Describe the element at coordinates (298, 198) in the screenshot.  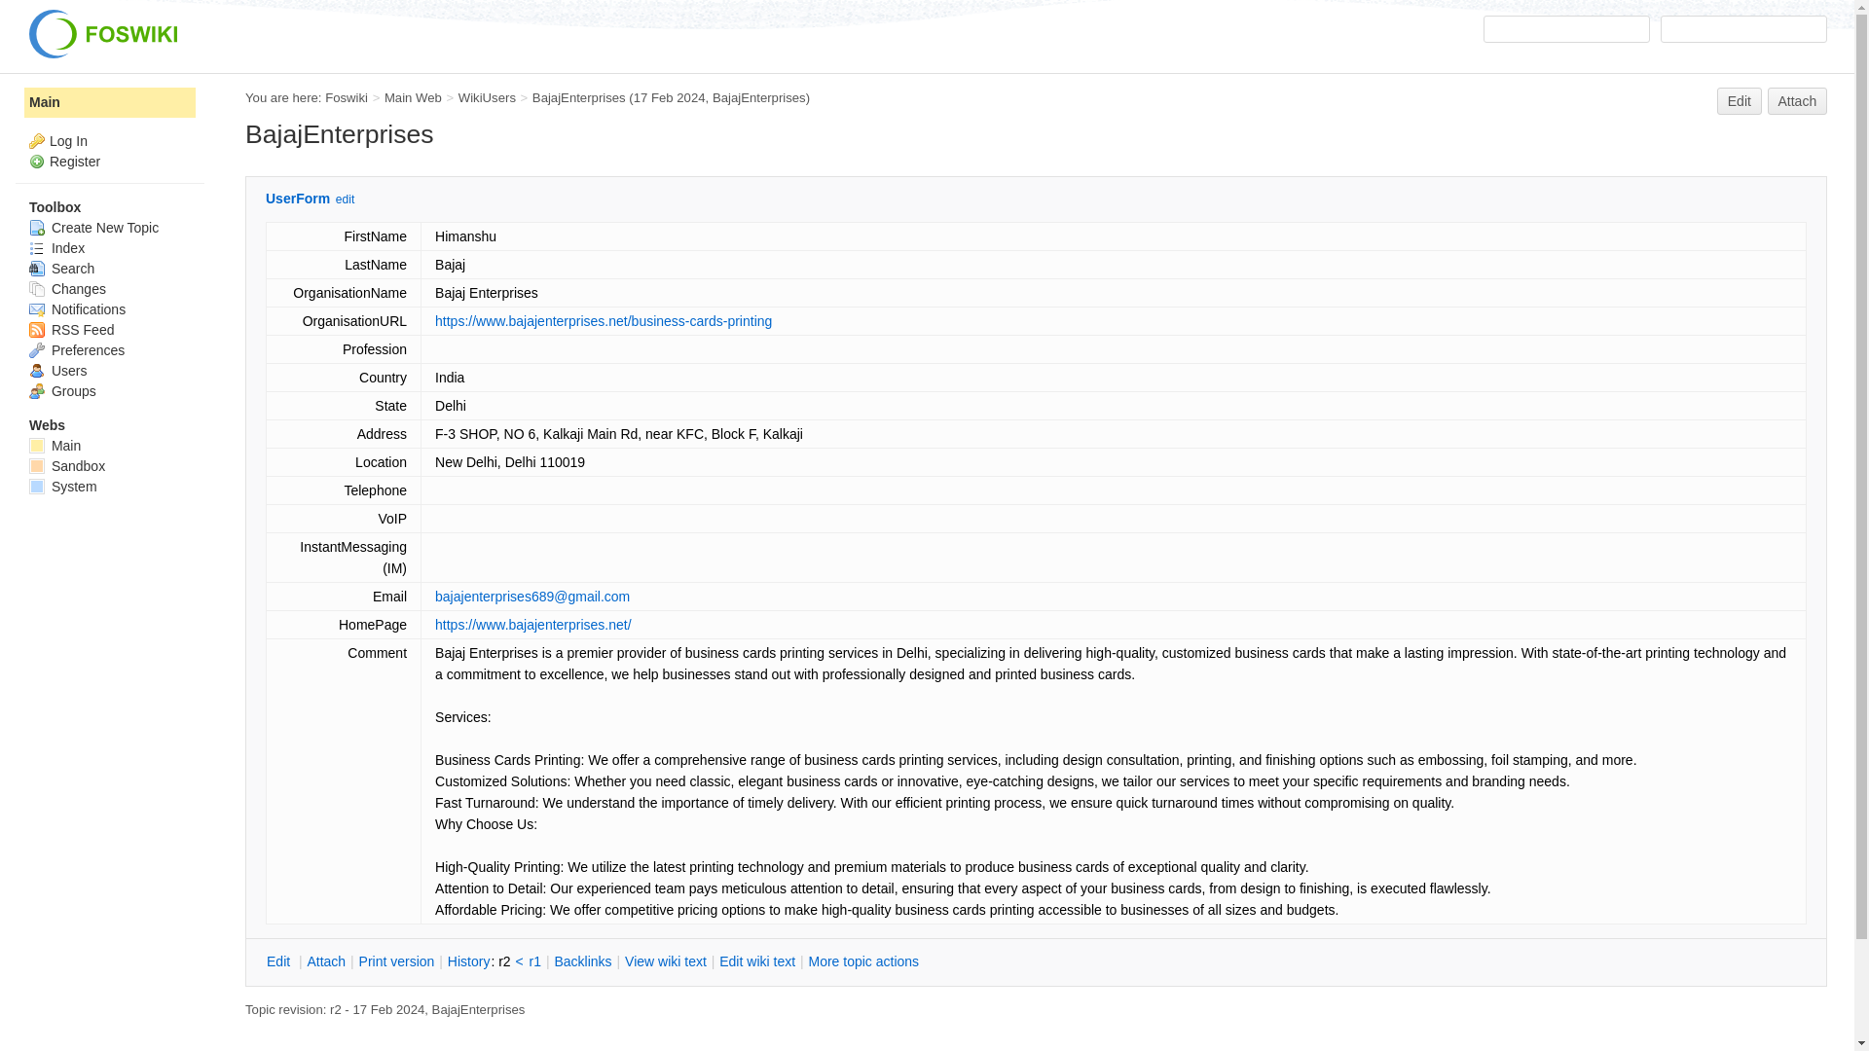
I see `UserForm` at that location.